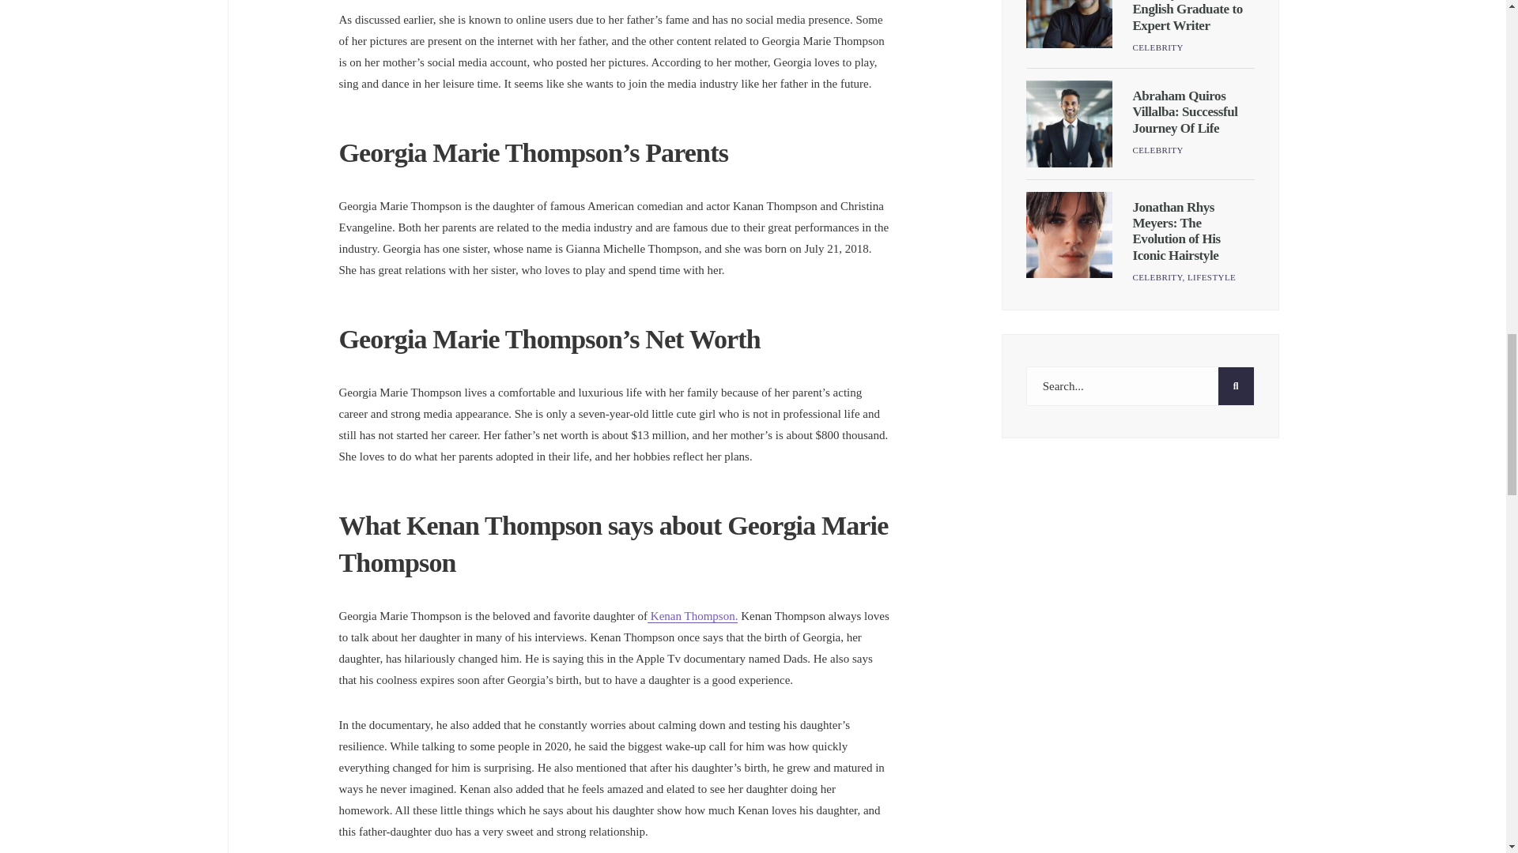 The image size is (1518, 853). I want to click on Abraham Quiros Villalba: Successful Journey Of Life, so click(1069, 123).